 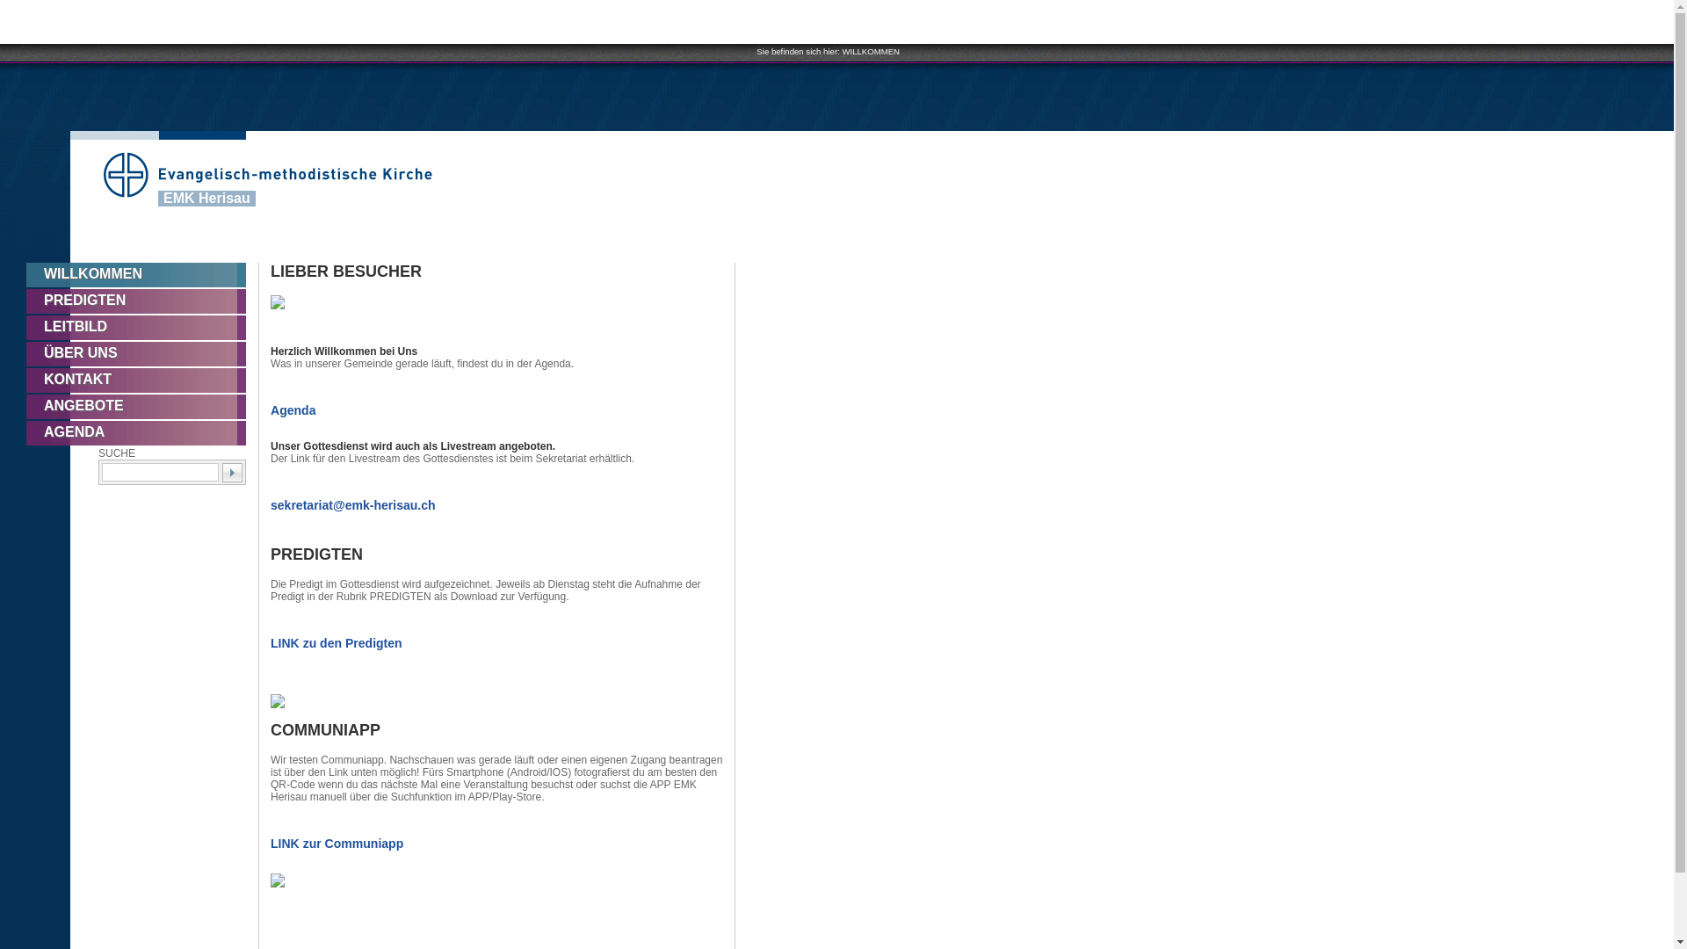 I want to click on WILLKOMMEN, so click(x=142, y=275).